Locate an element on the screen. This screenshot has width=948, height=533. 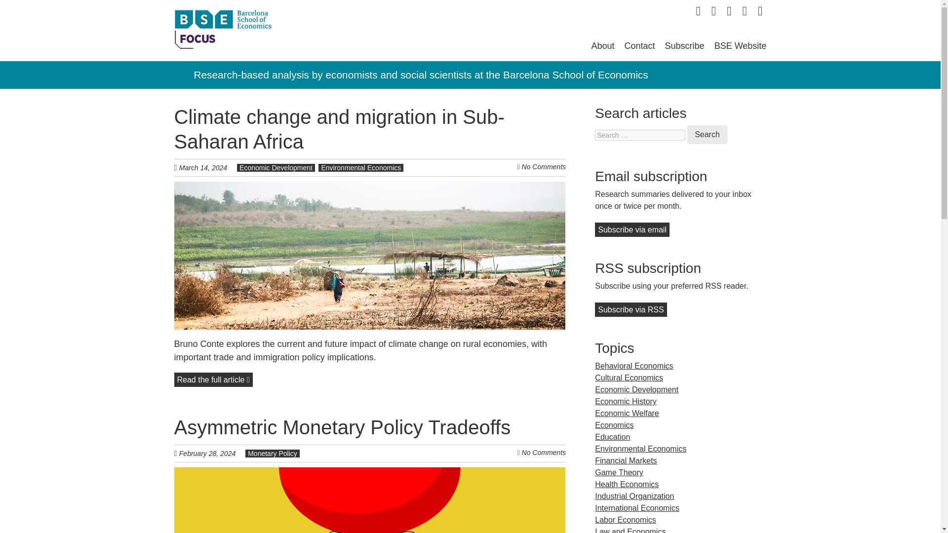
March 14, 2024 is located at coordinates (208, 167).